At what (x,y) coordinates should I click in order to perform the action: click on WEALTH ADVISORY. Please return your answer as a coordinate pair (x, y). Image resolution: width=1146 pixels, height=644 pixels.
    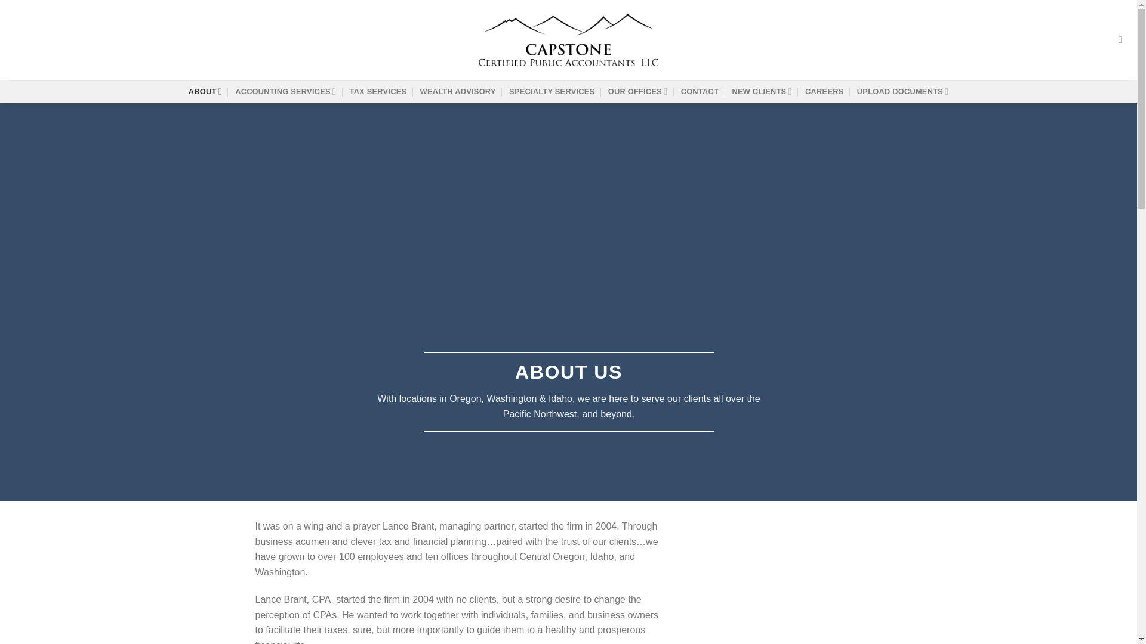
    Looking at the image, I should click on (458, 92).